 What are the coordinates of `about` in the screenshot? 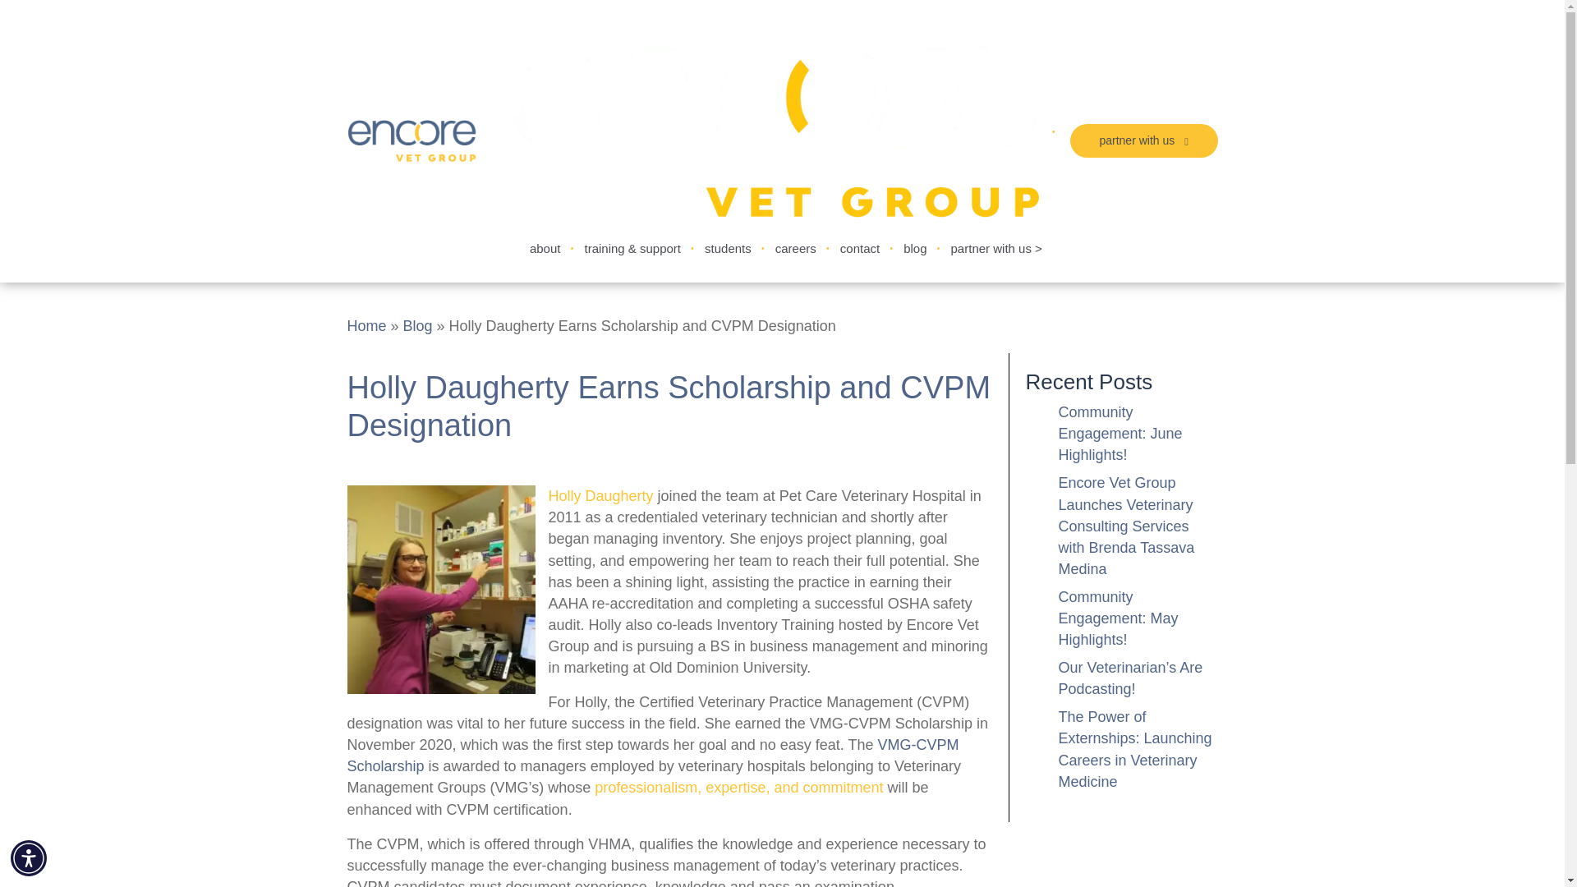 It's located at (545, 248).